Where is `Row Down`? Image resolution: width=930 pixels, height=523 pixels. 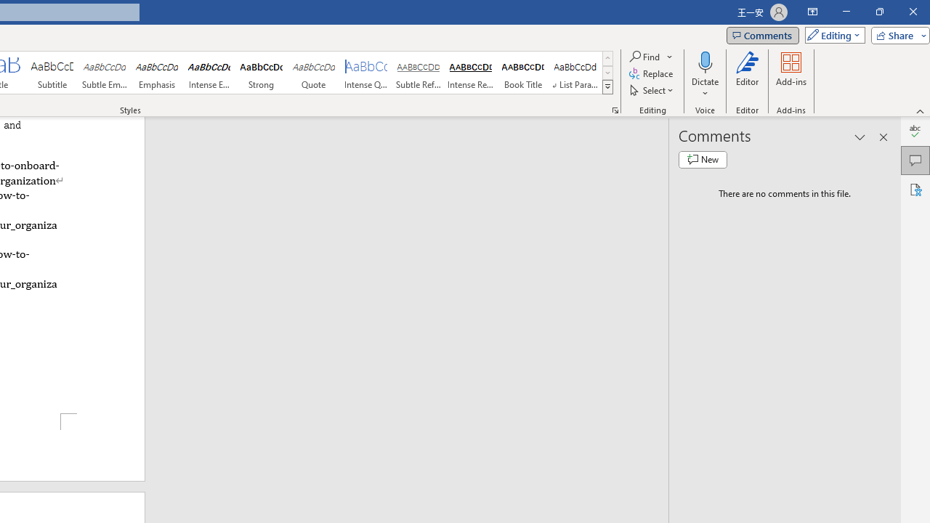 Row Down is located at coordinates (607, 73).